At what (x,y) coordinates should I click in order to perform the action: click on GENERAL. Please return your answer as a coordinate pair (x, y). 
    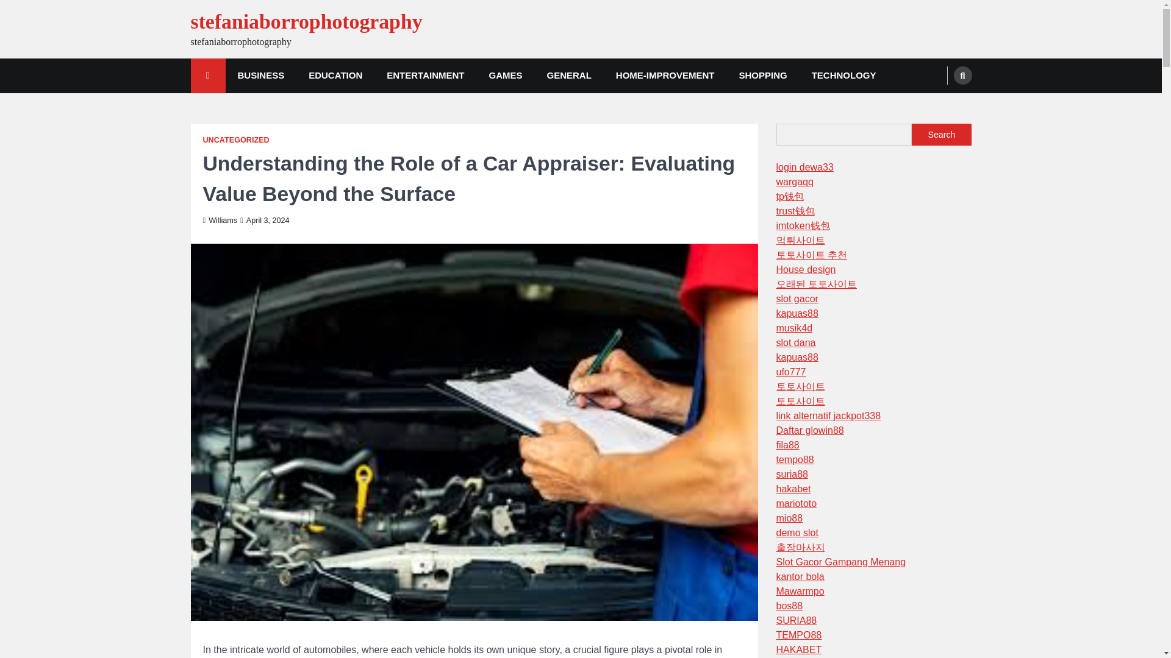
    Looking at the image, I should click on (568, 76).